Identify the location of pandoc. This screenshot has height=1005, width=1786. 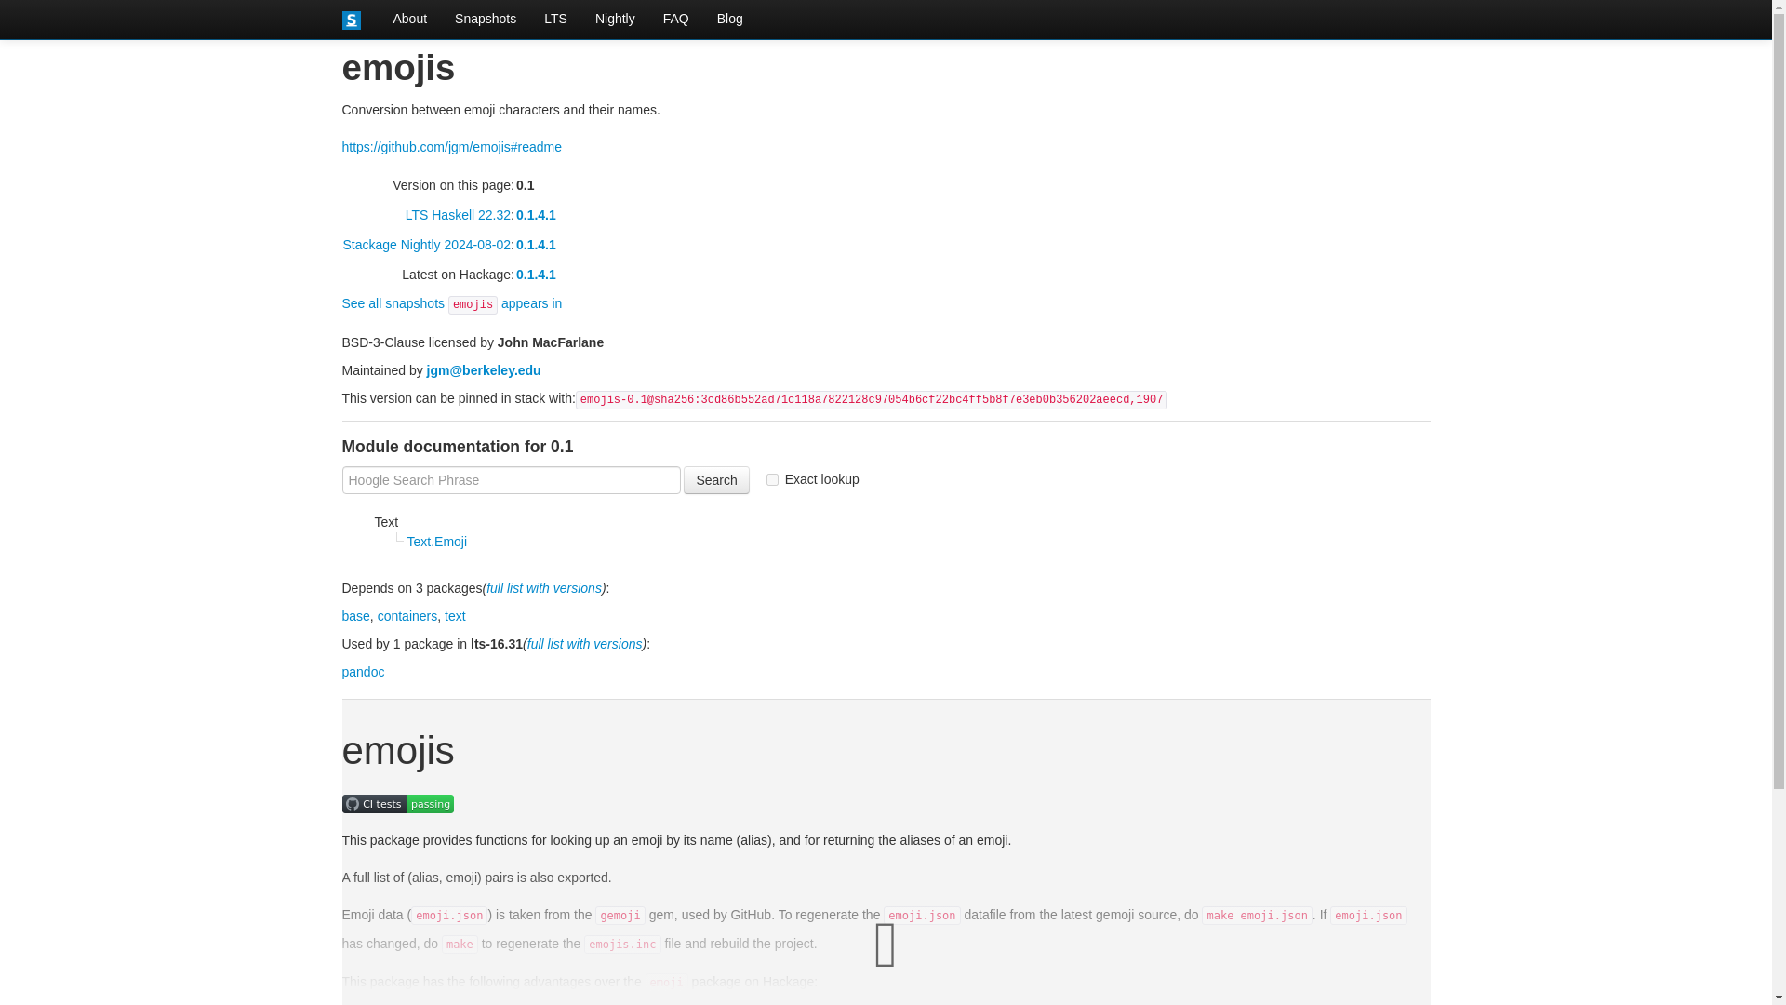
(364, 672).